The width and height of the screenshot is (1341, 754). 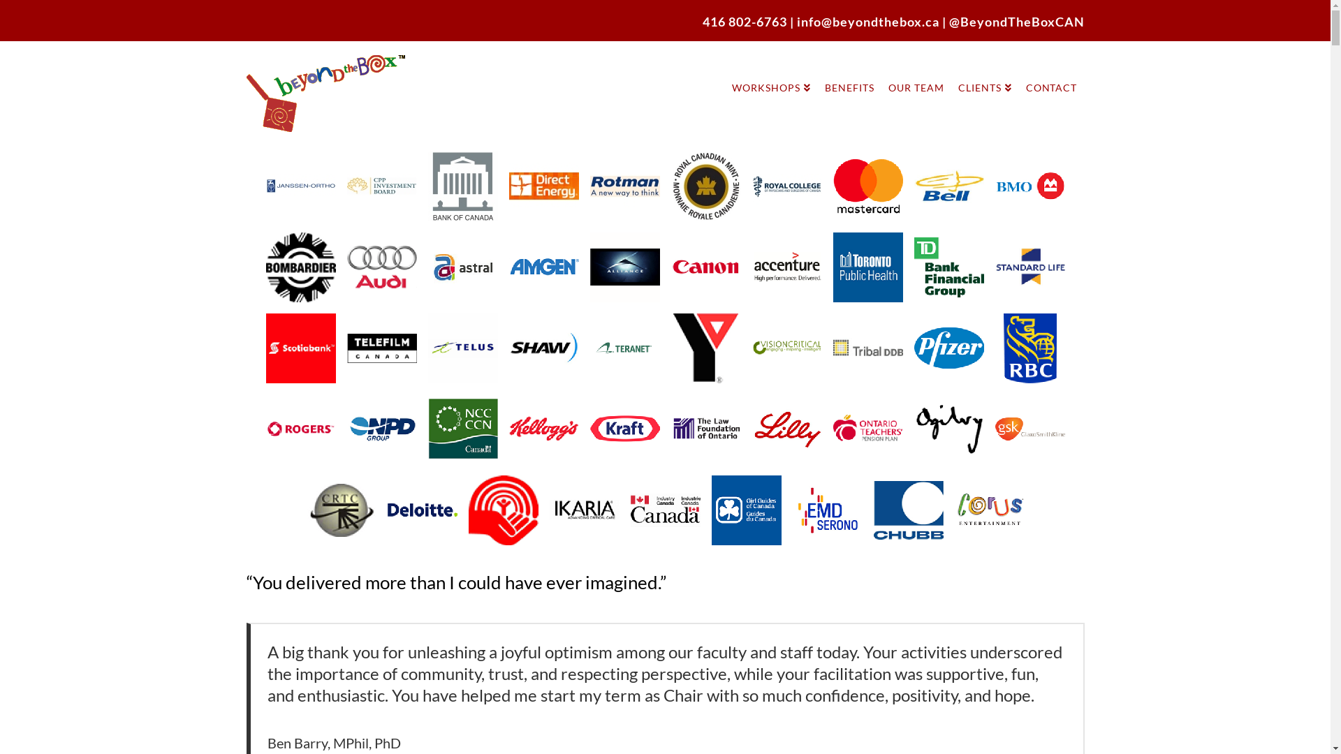 What do you see at coordinates (985, 73) in the screenshot?
I see `CLIENTS` at bounding box center [985, 73].